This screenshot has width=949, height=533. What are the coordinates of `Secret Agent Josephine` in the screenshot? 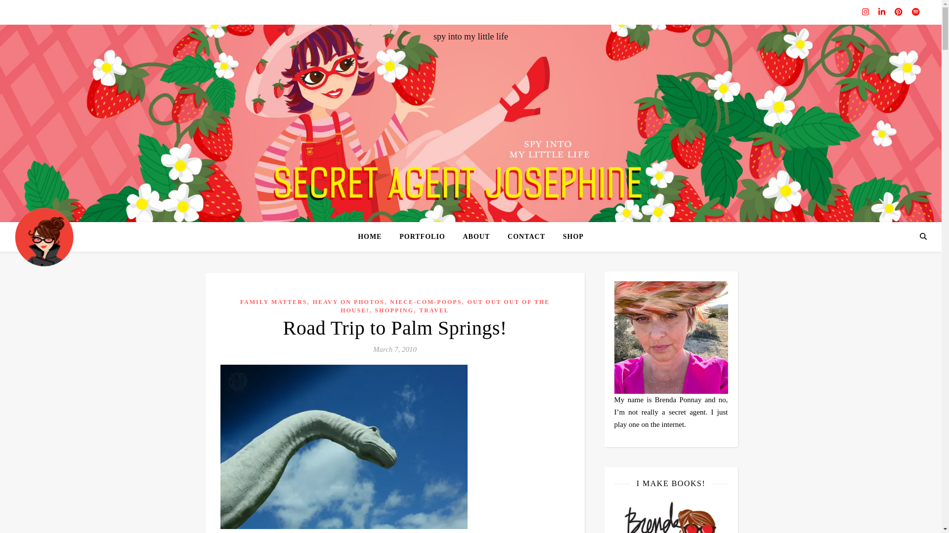 It's located at (44, 236).